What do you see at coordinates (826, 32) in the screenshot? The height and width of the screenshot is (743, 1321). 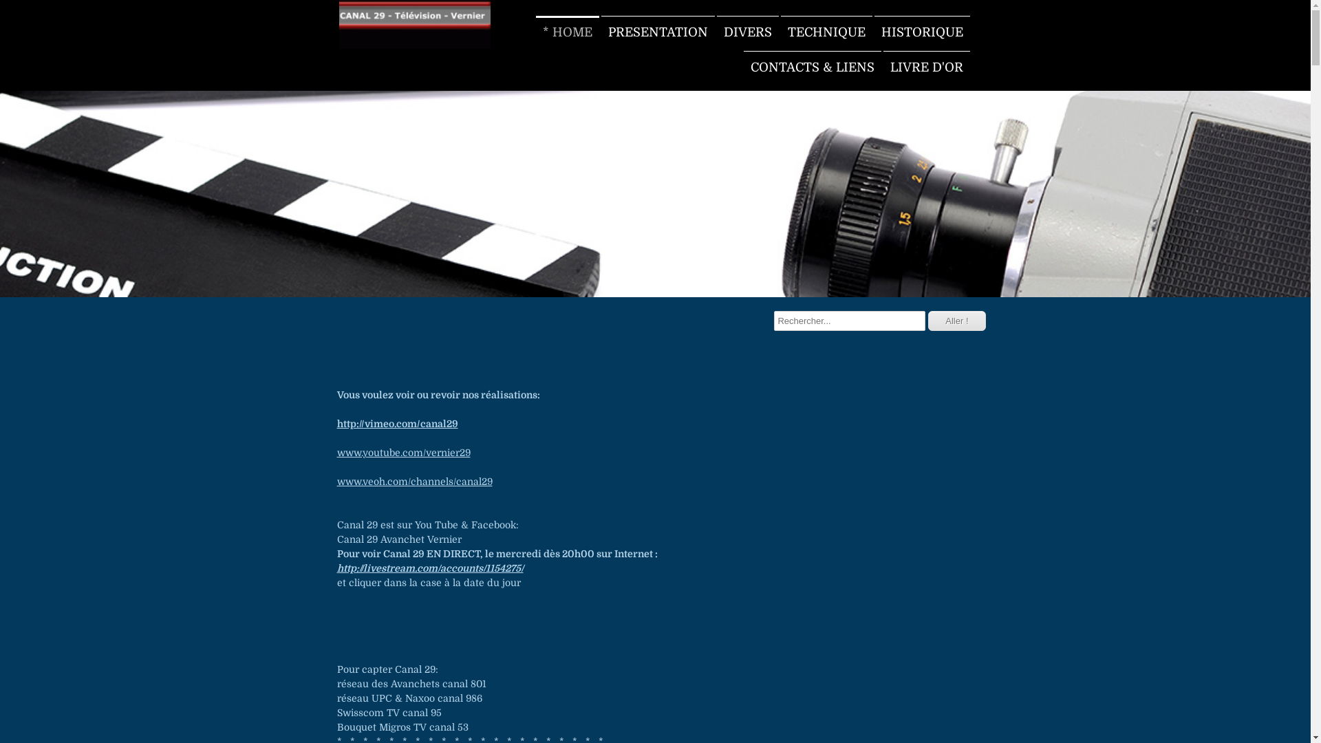 I see `TECHNIQUE` at bounding box center [826, 32].